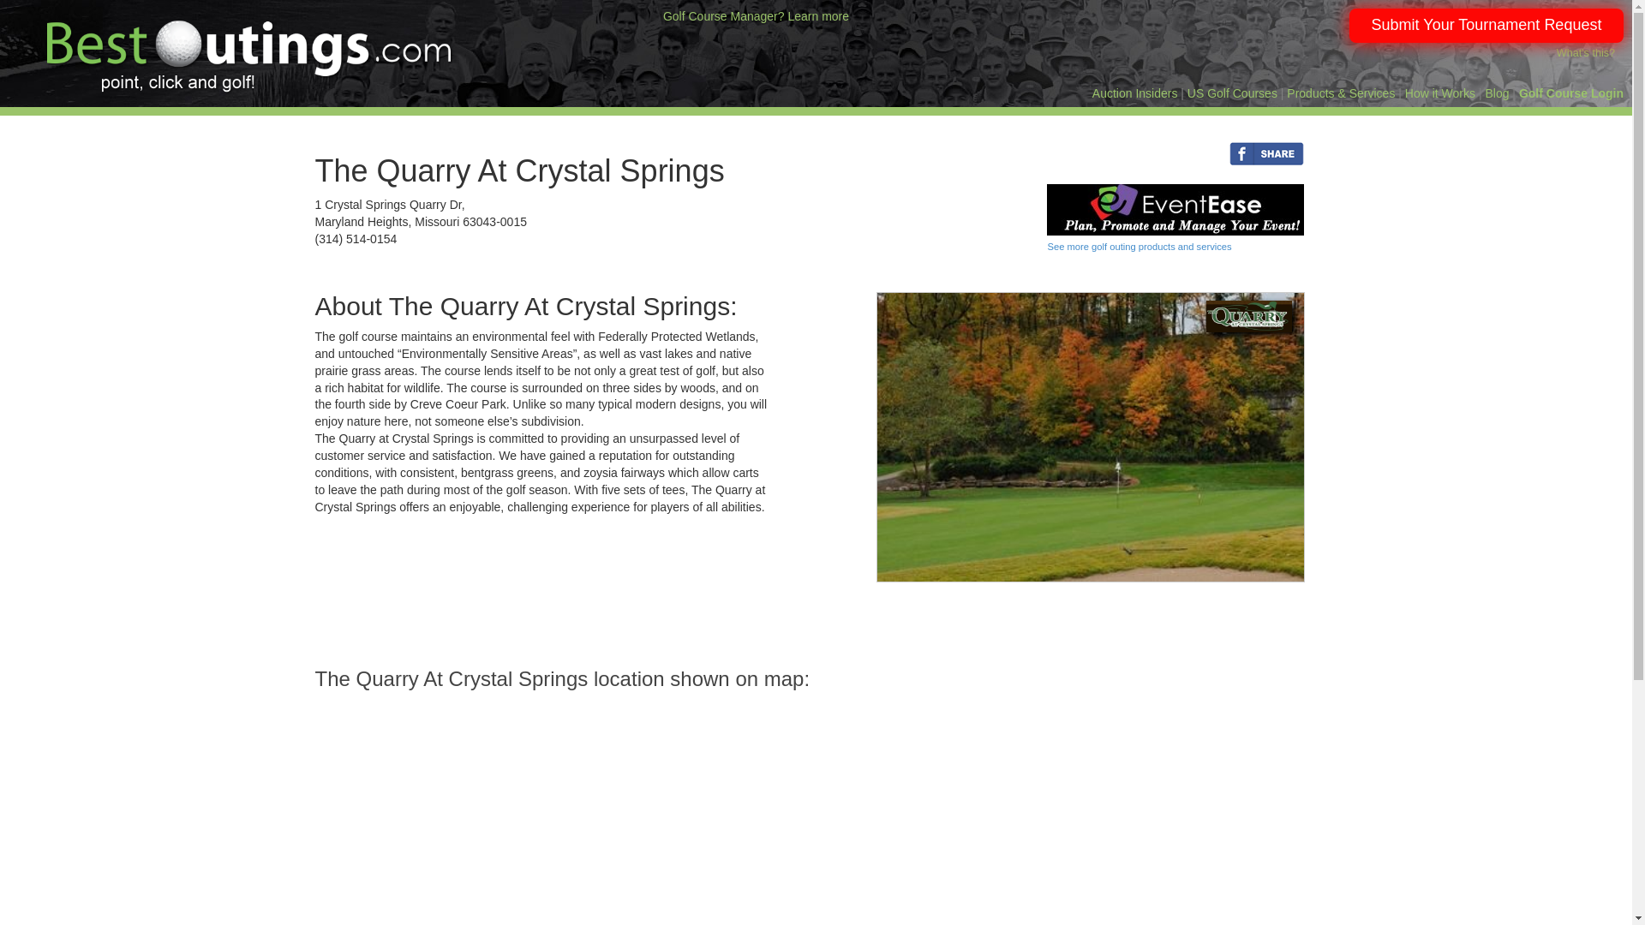 Image resolution: width=1645 pixels, height=925 pixels. What do you see at coordinates (1232, 92) in the screenshot?
I see `US Golf Courses` at bounding box center [1232, 92].